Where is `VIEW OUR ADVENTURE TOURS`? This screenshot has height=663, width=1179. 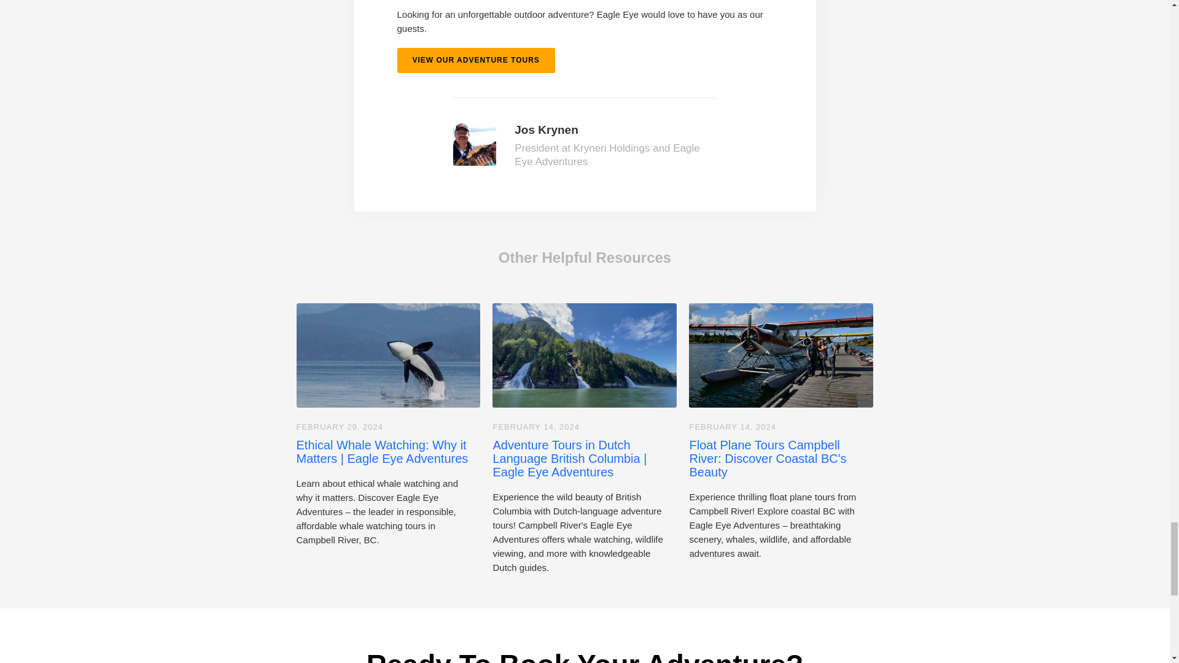
VIEW OUR ADVENTURE TOURS is located at coordinates (475, 60).